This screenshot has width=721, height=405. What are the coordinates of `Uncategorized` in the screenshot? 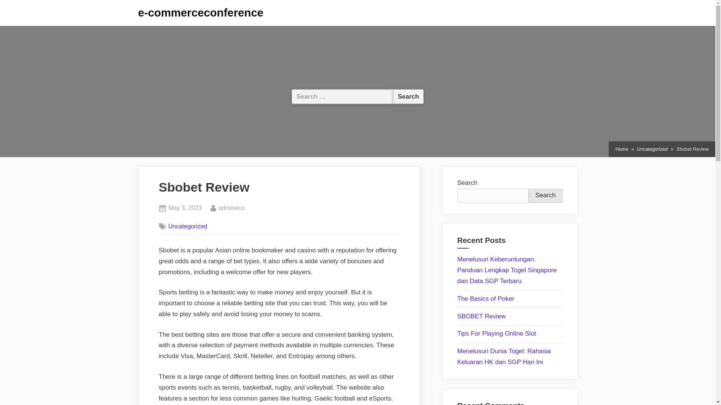 It's located at (408, 96).